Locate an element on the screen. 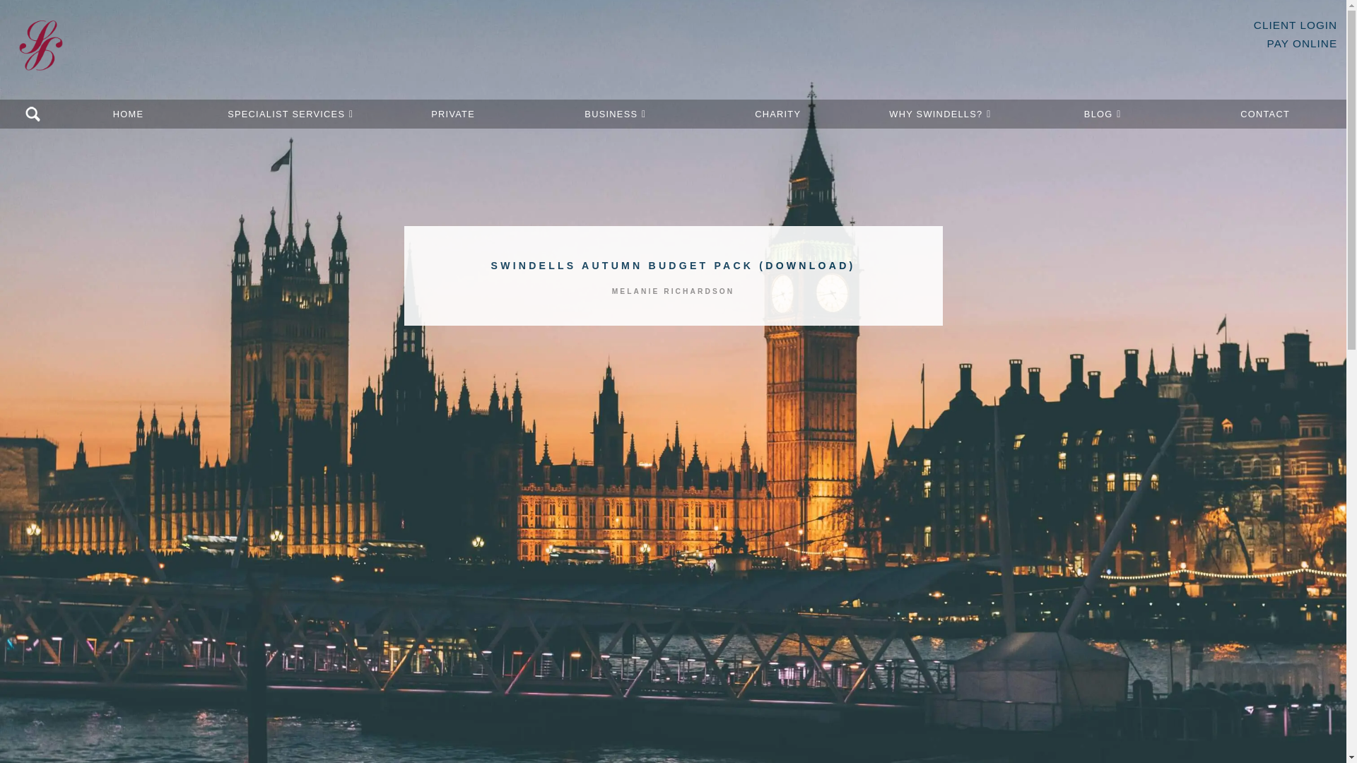 The height and width of the screenshot is (763, 1357). PRIVATE is located at coordinates (453, 114).